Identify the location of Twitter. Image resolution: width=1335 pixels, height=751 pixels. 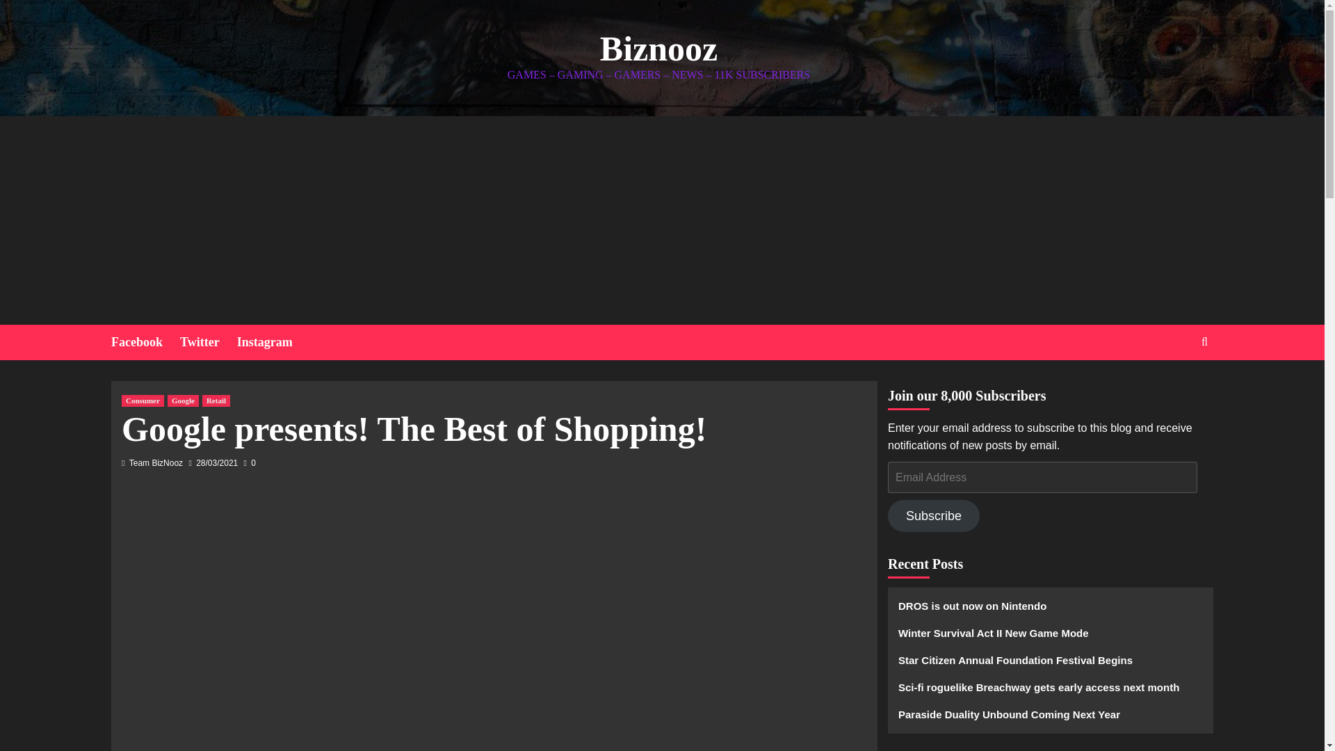
(209, 342).